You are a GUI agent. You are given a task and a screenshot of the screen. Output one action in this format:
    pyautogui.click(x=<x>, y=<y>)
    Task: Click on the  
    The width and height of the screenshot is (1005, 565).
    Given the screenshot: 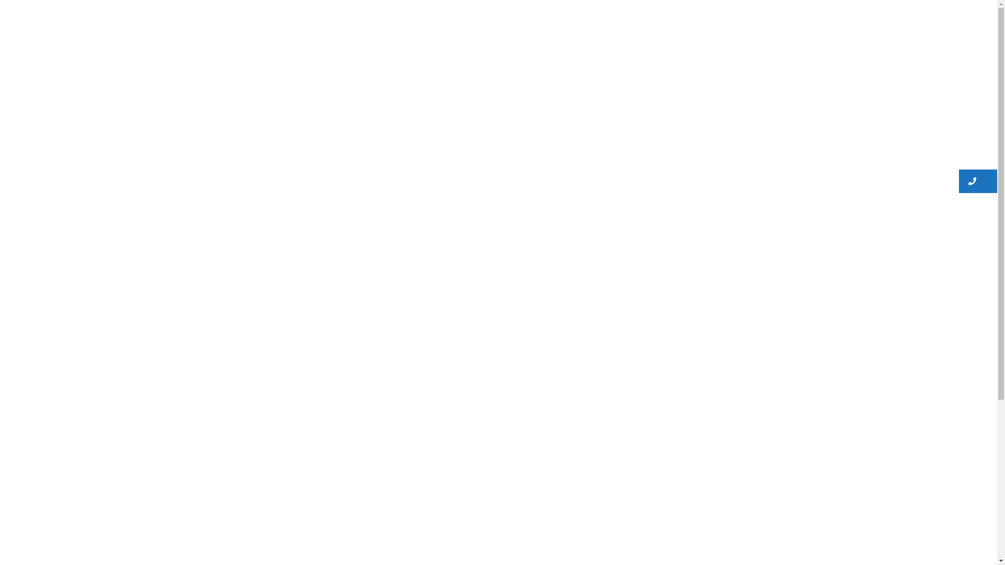 What is the action you would take?
    pyautogui.click(x=978, y=181)
    